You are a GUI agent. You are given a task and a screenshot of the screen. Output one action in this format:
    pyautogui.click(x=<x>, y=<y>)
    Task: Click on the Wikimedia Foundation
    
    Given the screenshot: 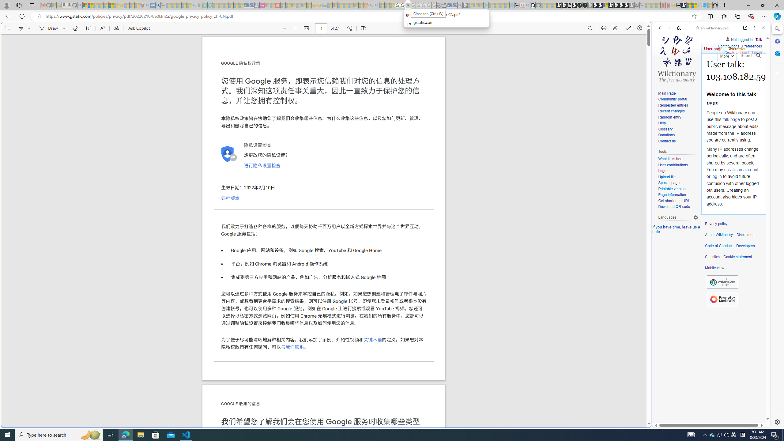 What is the action you would take?
    pyautogui.click(x=722, y=282)
    